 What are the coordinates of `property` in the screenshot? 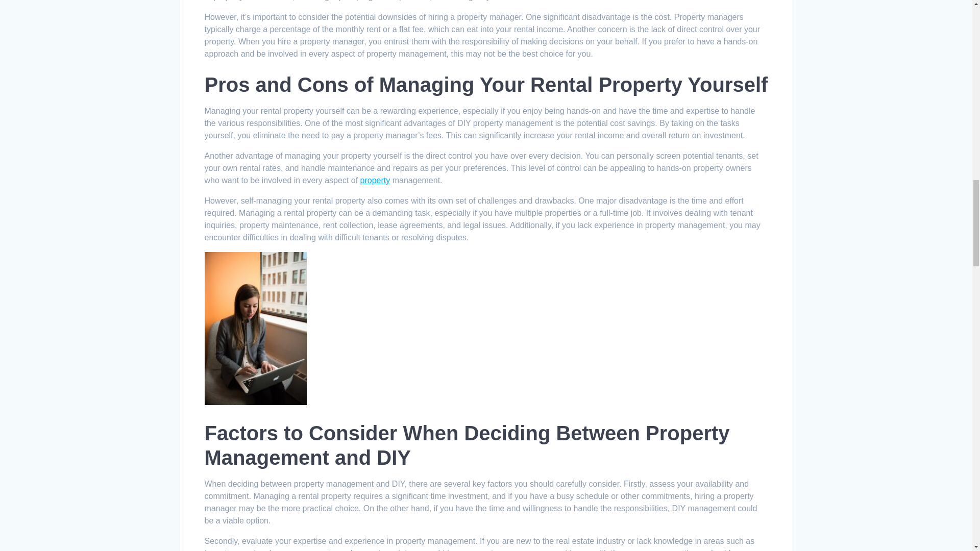 It's located at (375, 180).